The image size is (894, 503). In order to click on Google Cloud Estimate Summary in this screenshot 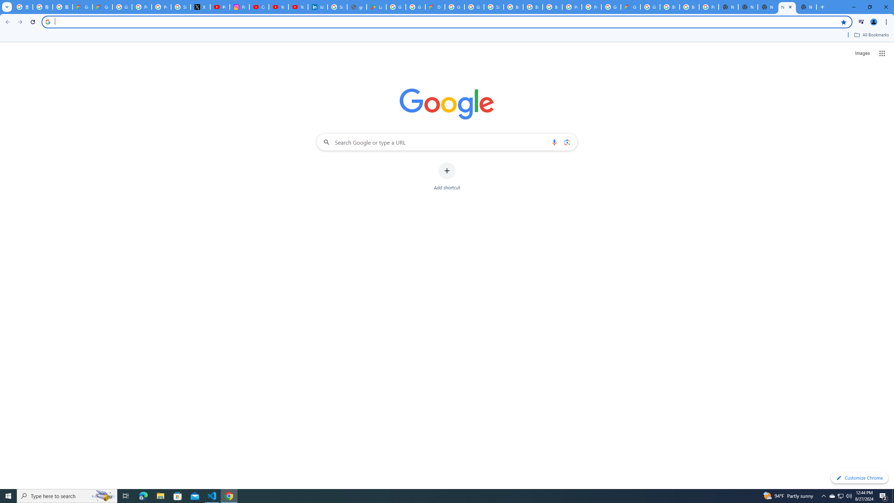, I will do `click(631, 7)`.